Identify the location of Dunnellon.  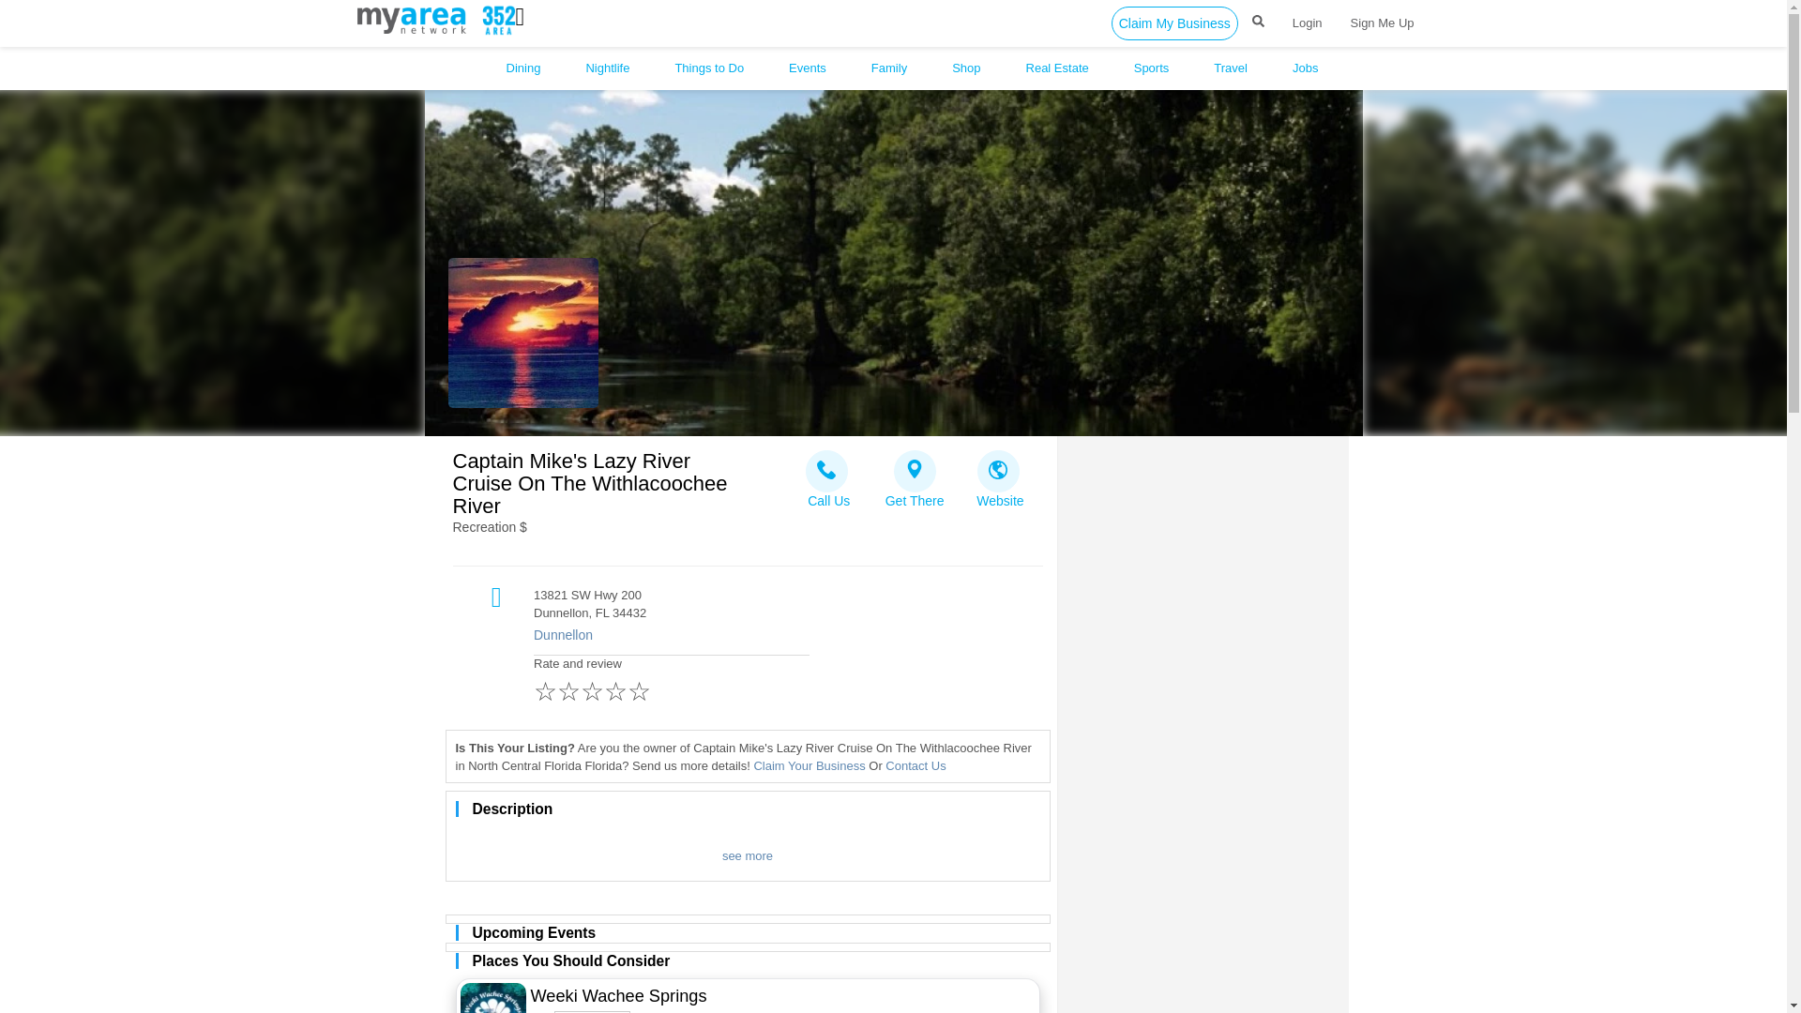
(775, 636).